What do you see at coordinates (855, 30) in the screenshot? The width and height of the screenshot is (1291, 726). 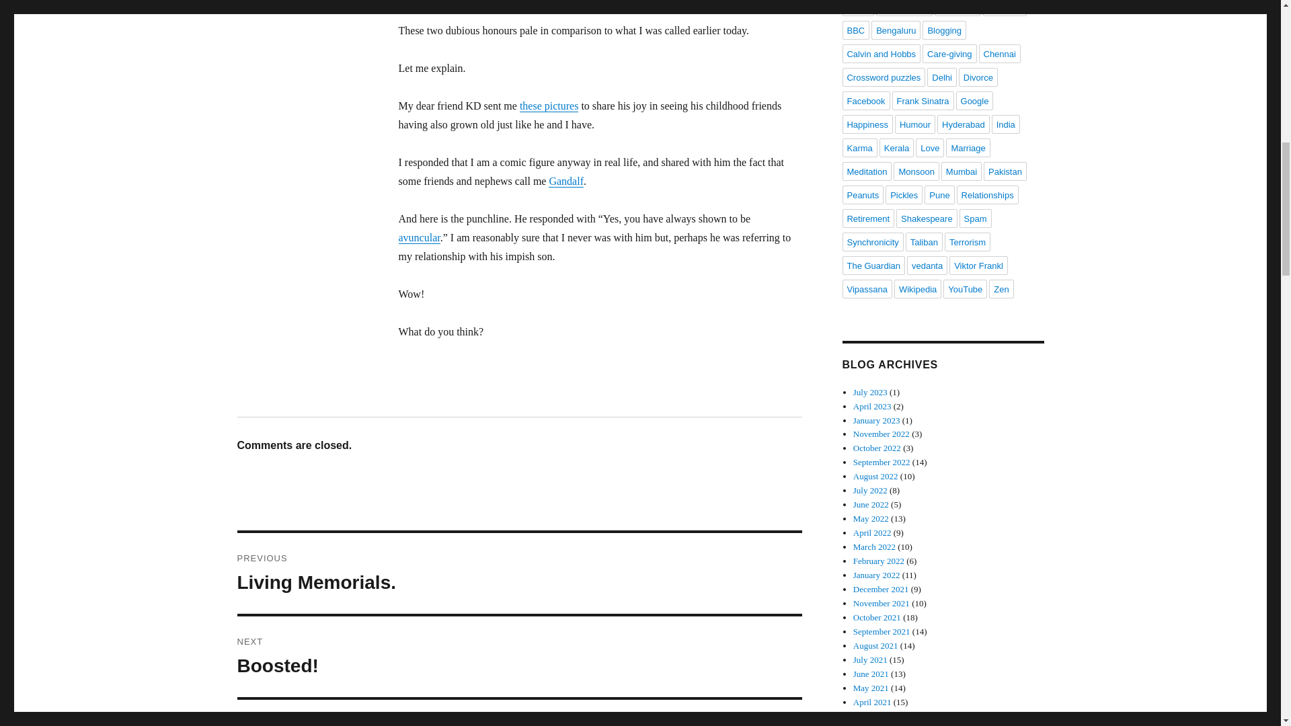 I see `BBC` at bounding box center [855, 30].